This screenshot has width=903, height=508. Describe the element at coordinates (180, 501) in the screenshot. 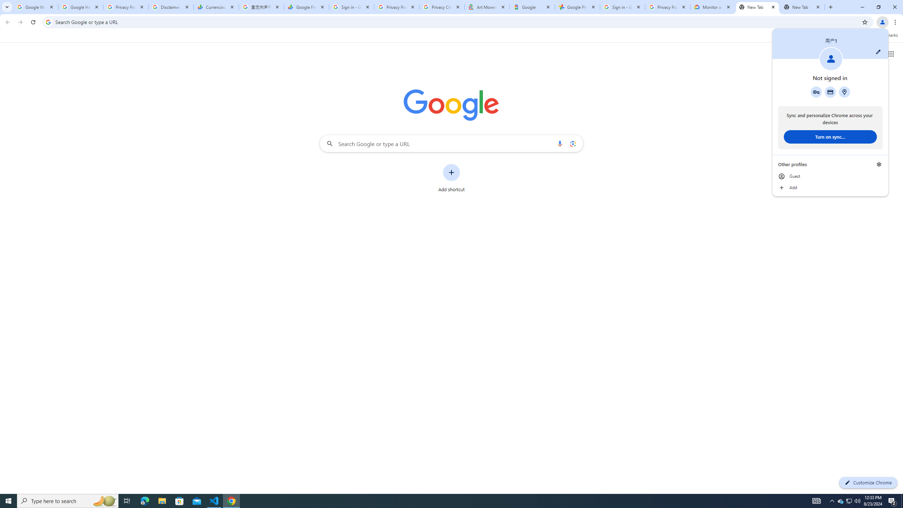

I see `Microsoft Store` at that location.